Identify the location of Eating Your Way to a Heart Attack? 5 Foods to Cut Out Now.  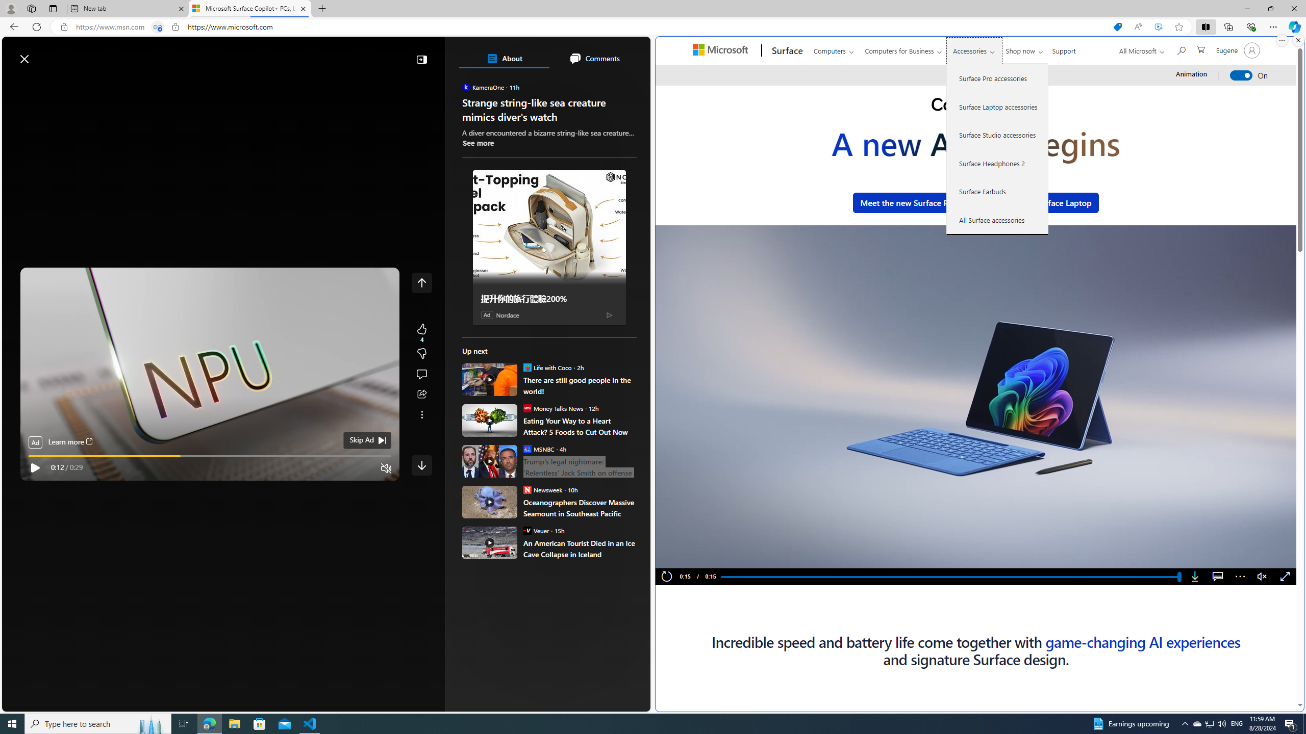
(490, 420).